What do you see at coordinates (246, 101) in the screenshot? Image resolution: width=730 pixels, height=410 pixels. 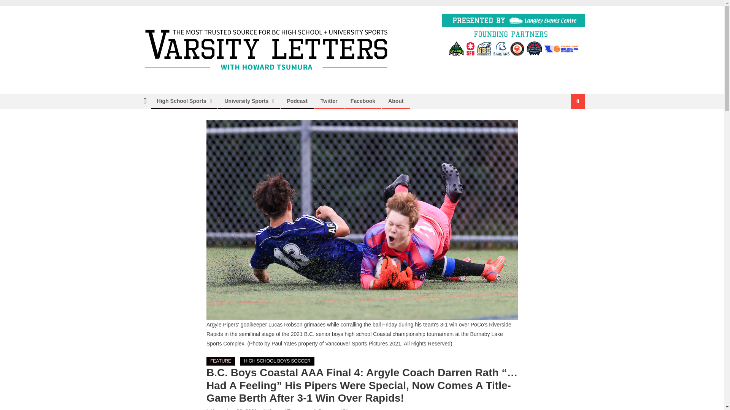 I see `University Sports` at bounding box center [246, 101].